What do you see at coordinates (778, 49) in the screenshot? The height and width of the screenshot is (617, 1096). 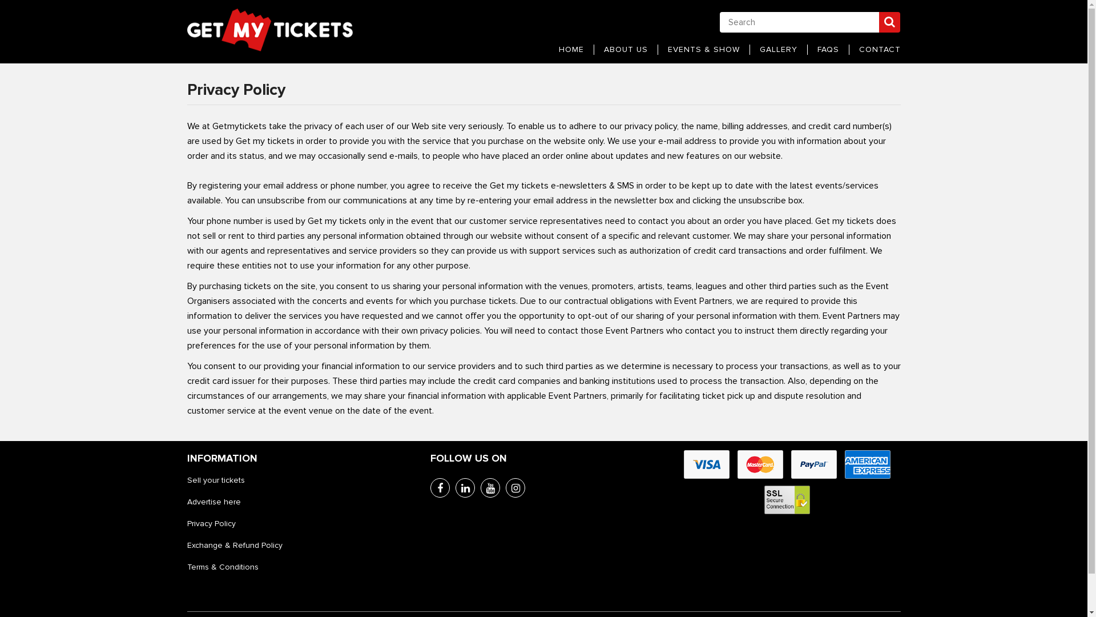 I see `GALLERY` at bounding box center [778, 49].